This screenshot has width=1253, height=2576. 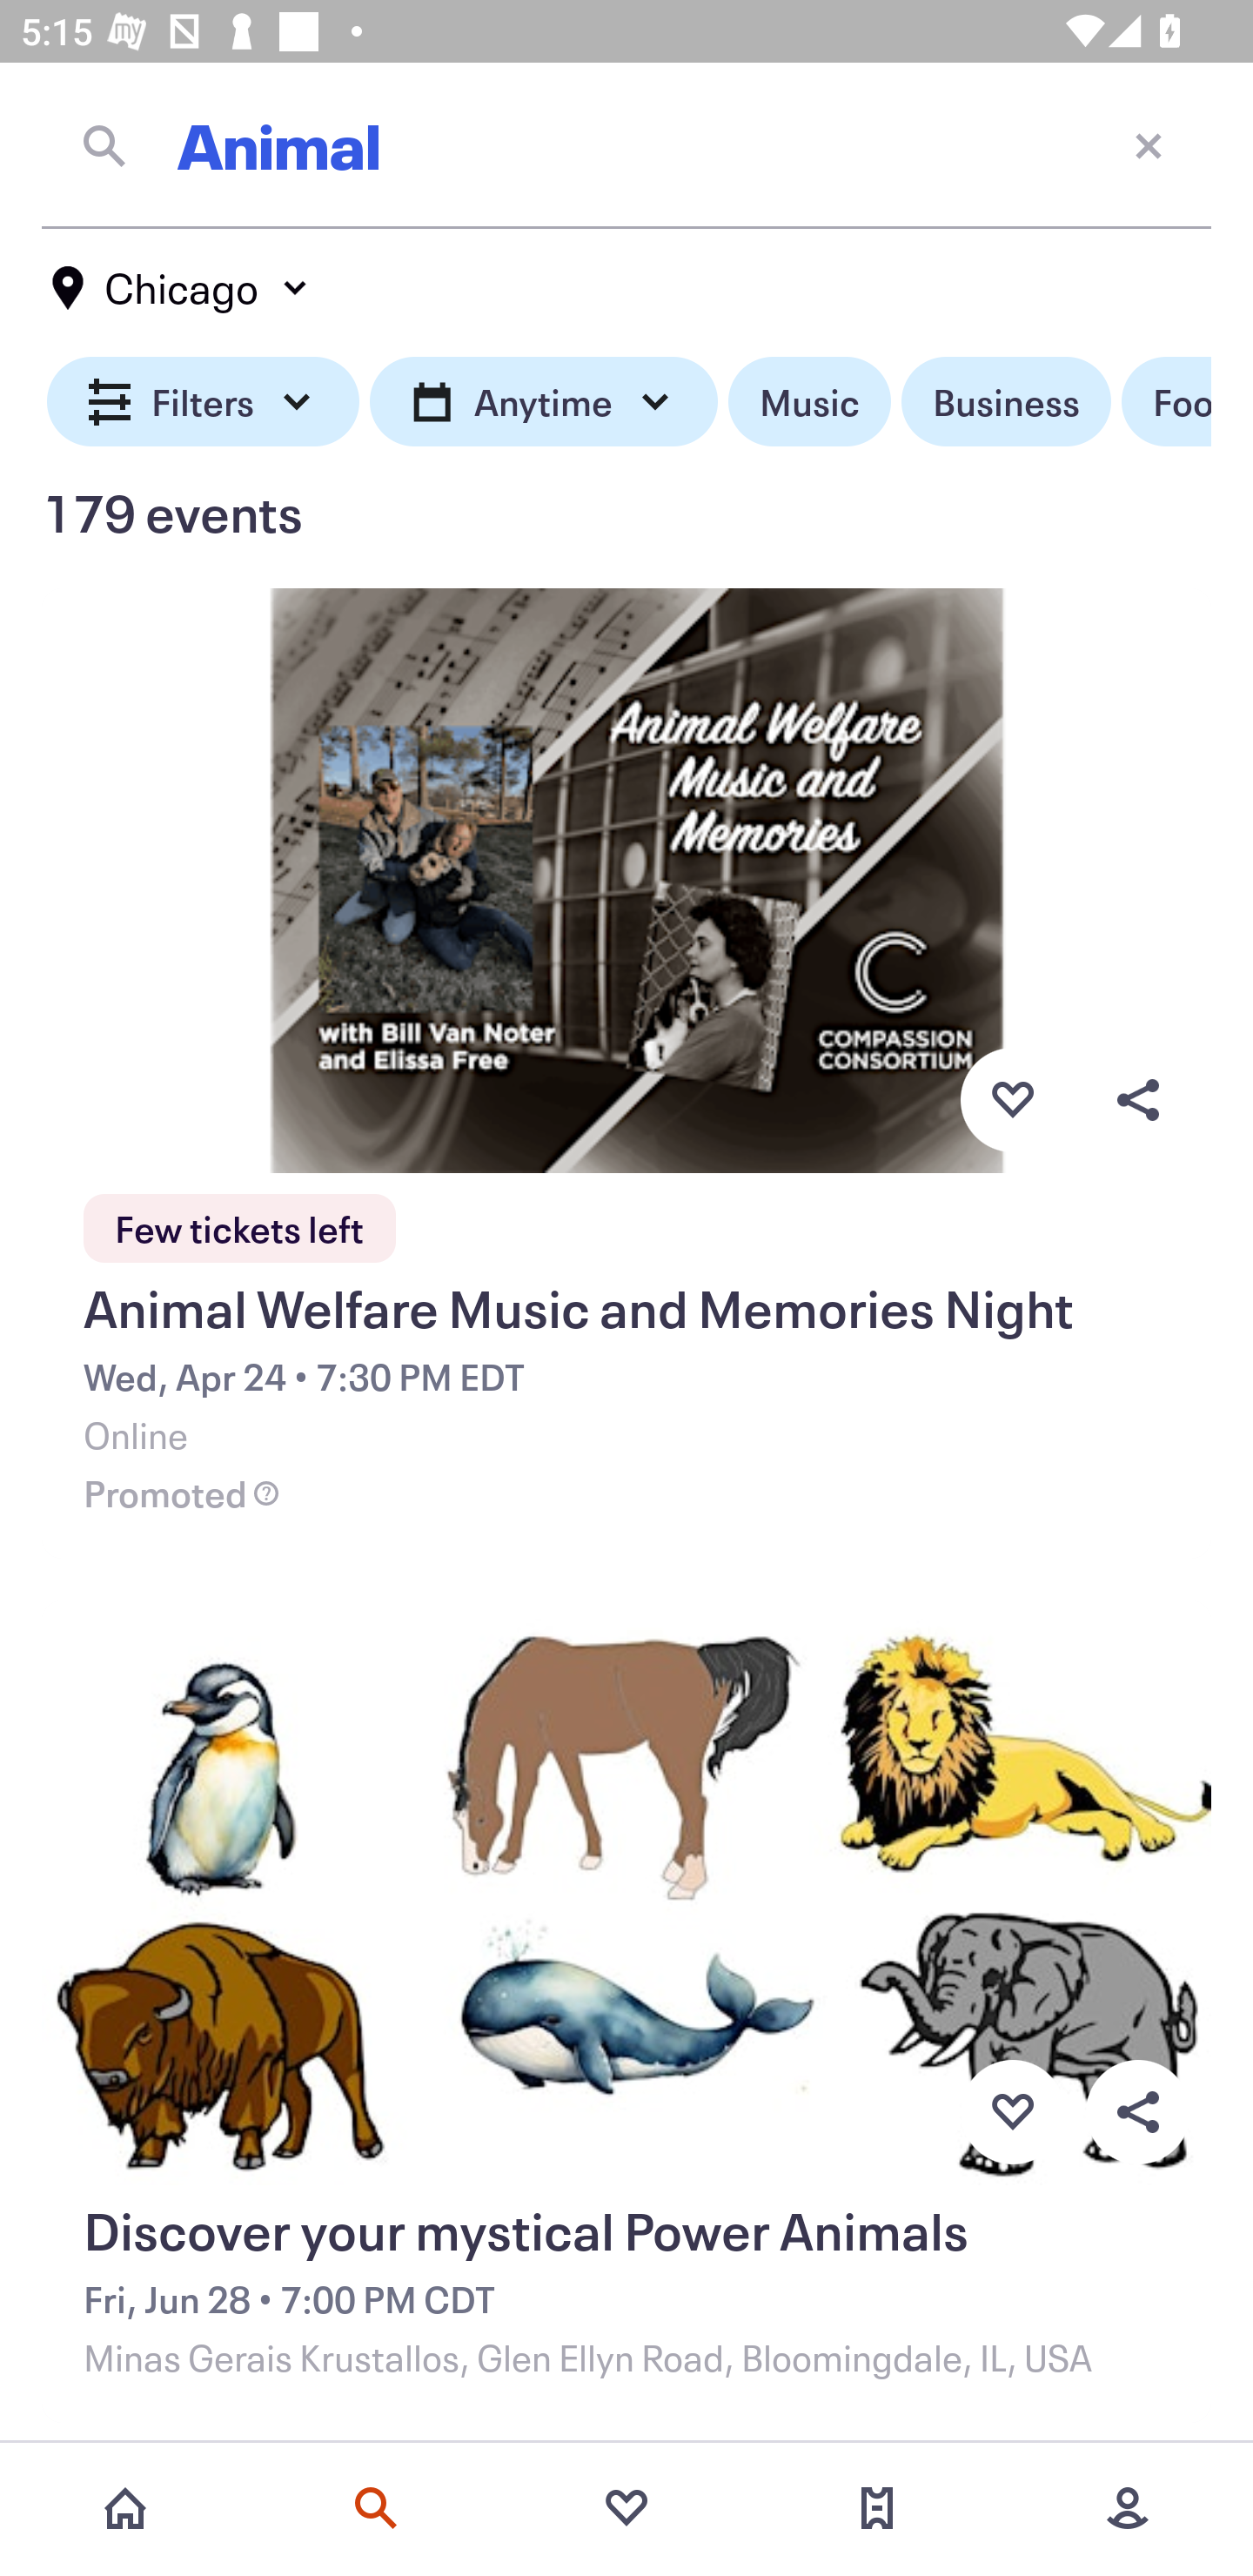 What do you see at coordinates (1128, 2508) in the screenshot?
I see `More` at bounding box center [1128, 2508].